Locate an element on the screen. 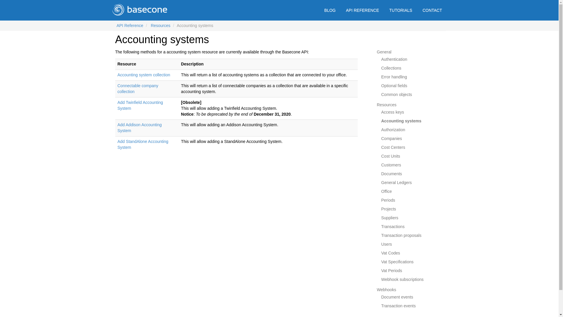  Resources is located at coordinates (386, 104).